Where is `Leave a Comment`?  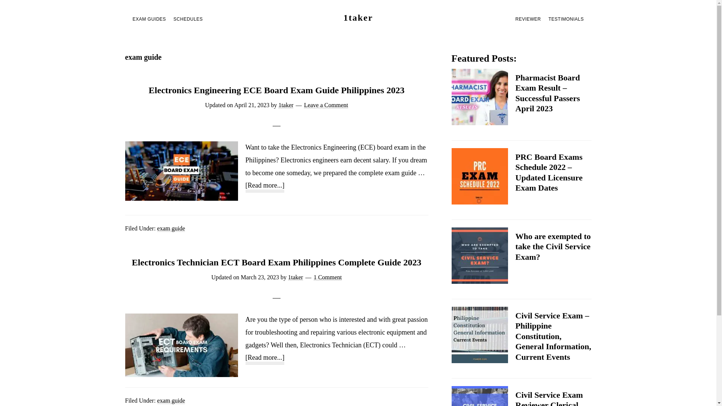
Leave a Comment is located at coordinates (326, 105).